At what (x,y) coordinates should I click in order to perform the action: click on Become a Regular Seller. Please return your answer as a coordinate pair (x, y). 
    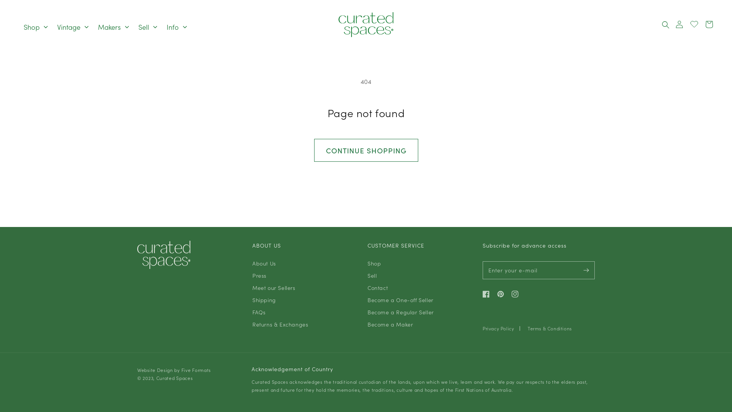
    Looking at the image, I should click on (401, 312).